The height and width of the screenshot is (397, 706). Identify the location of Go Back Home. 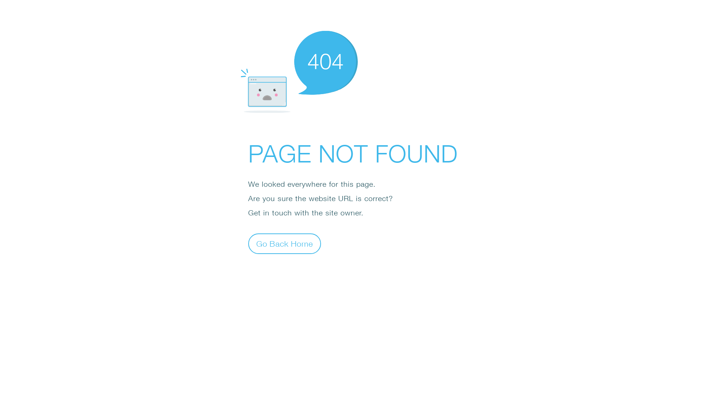
(285, 243).